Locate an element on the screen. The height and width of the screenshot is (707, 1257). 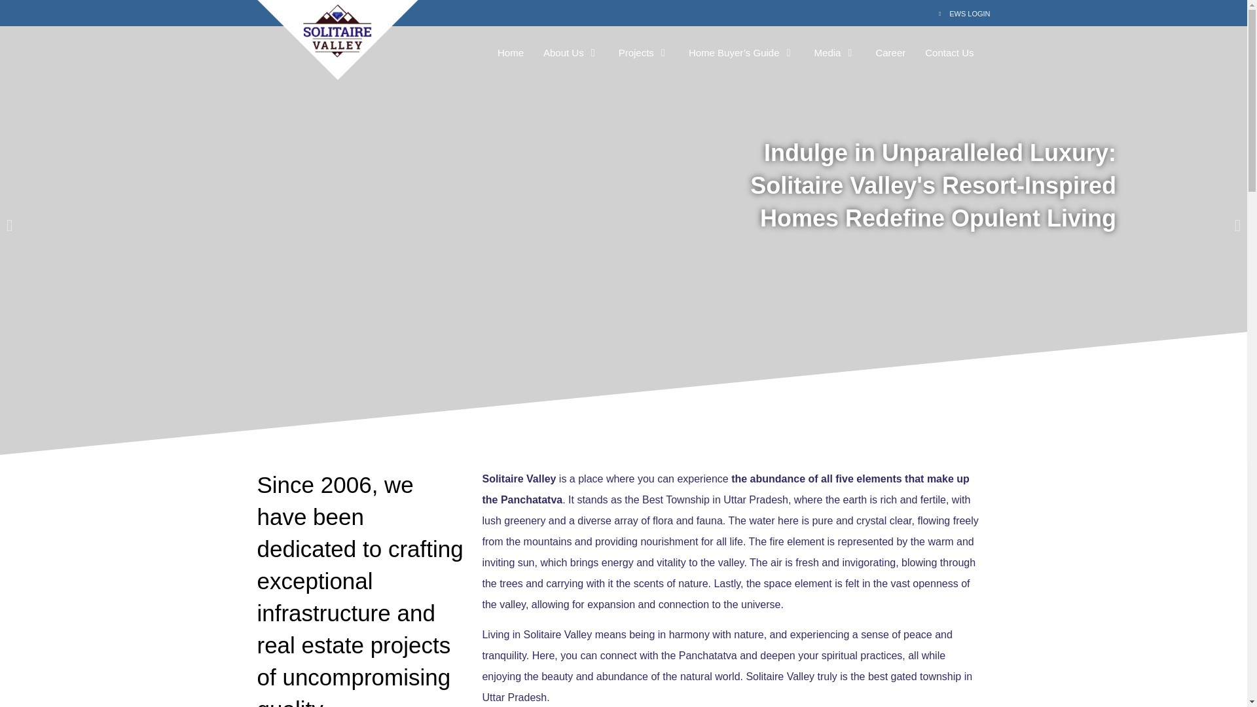
Home is located at coordinates (511, 53).